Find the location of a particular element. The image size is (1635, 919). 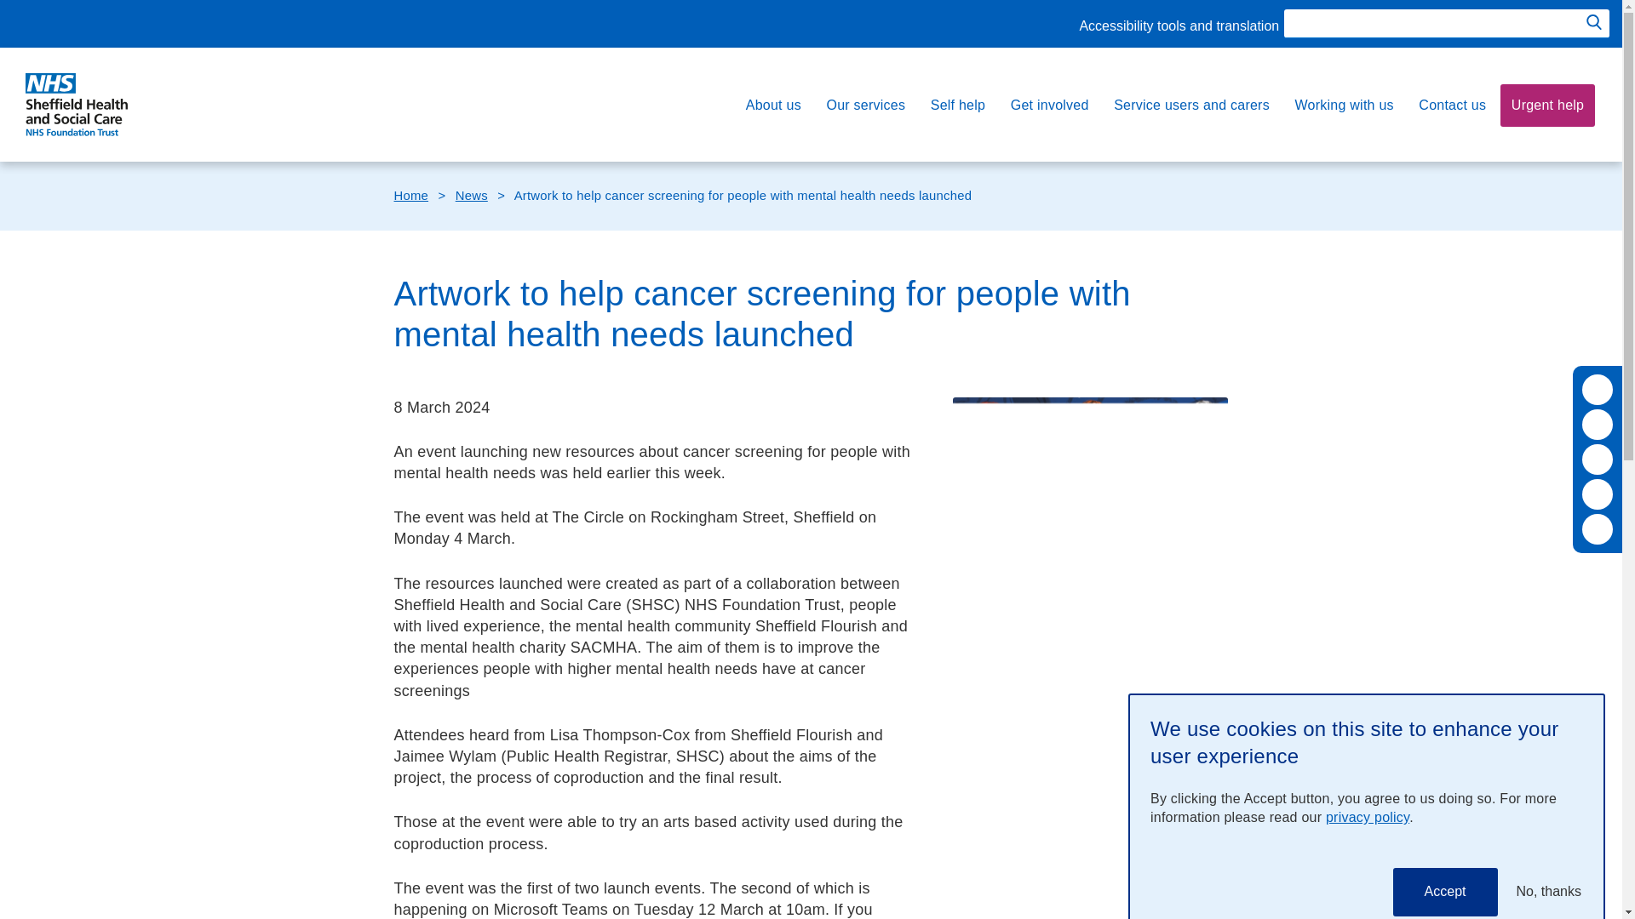

Get involved is located at coordinates (1049, 106).